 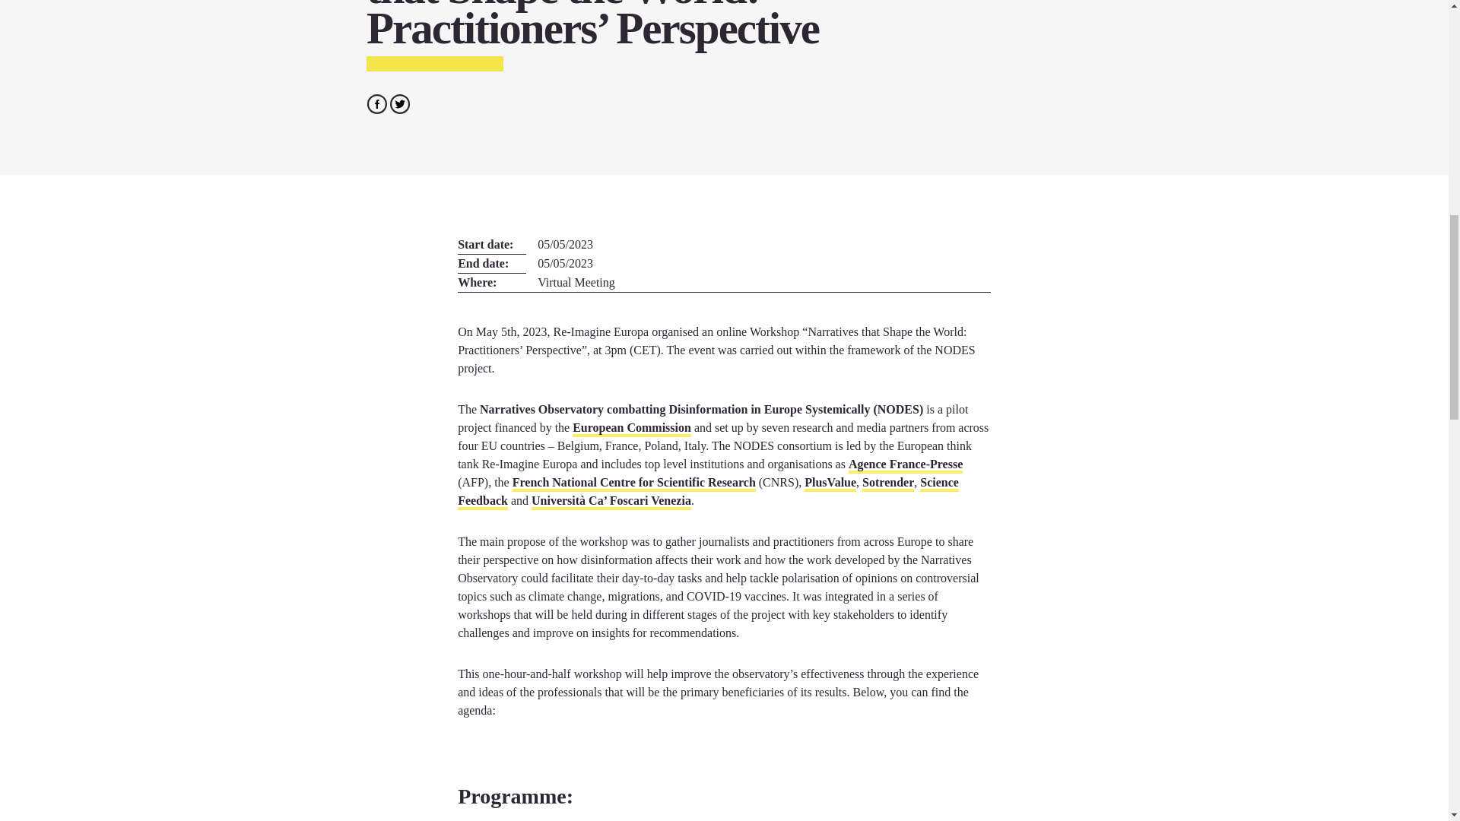 I want to click on European Commission, so click(x=631, y=429).